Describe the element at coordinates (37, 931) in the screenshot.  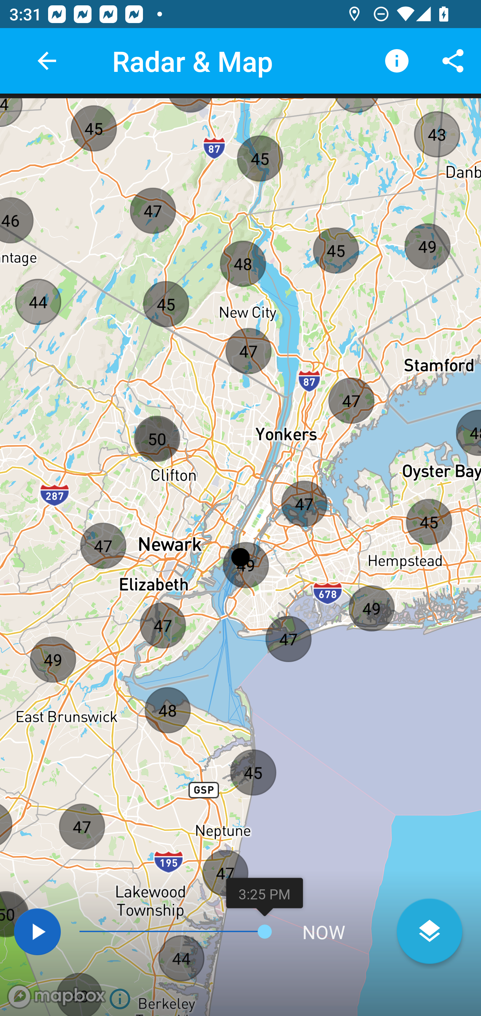
I see `Play map layers animation.` at that location.